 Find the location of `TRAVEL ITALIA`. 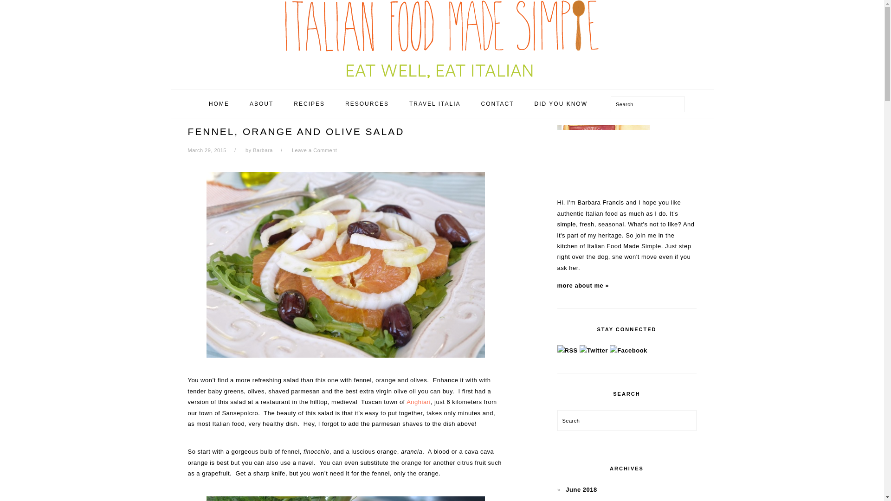

TRAVEL ITALIA is located at coordinates (434, 104).